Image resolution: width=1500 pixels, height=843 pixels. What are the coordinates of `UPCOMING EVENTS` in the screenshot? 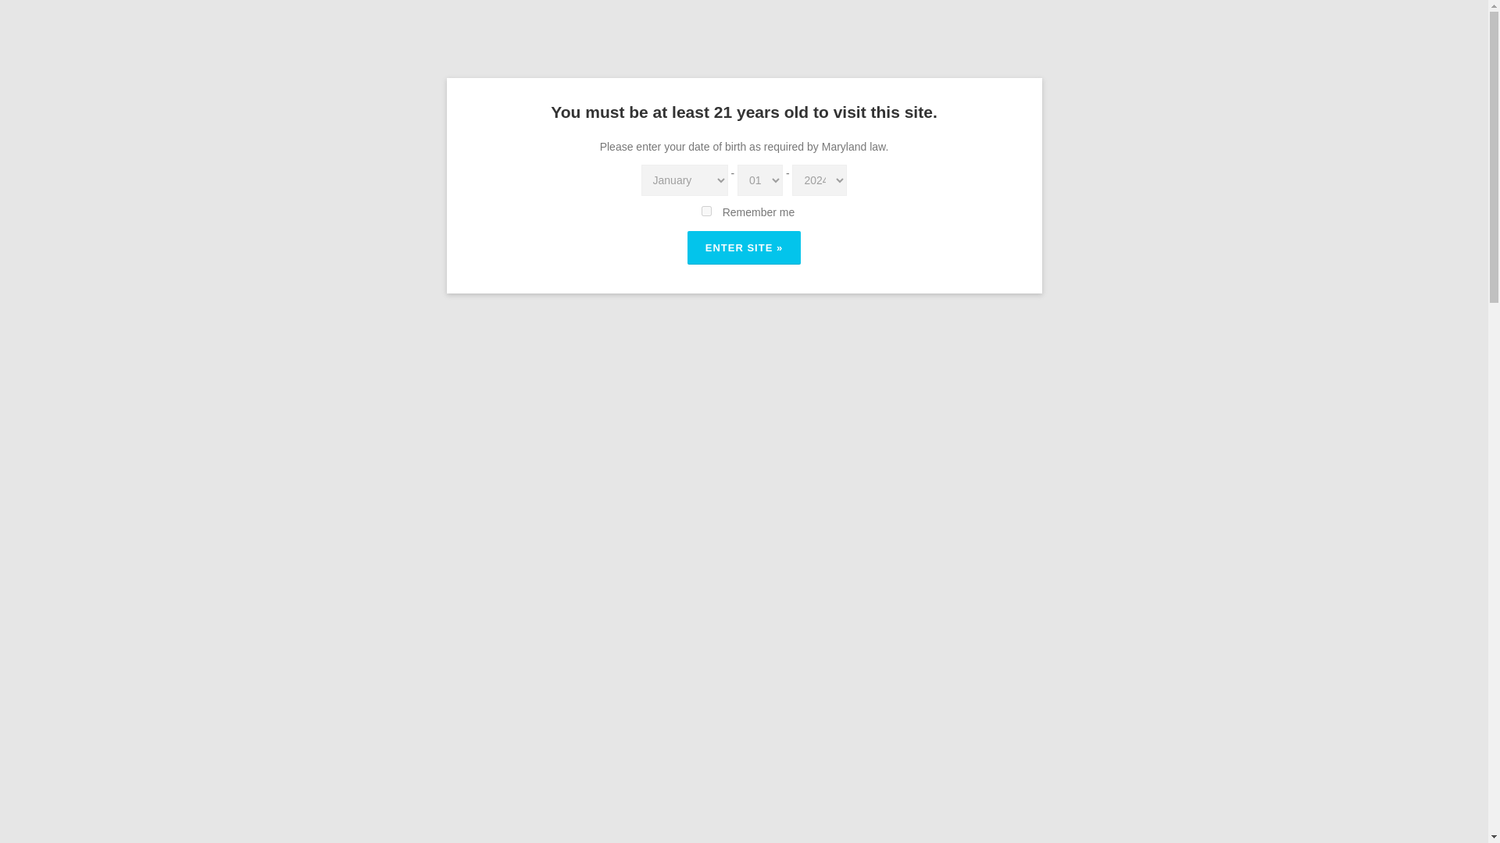 It's located at (811, 29).